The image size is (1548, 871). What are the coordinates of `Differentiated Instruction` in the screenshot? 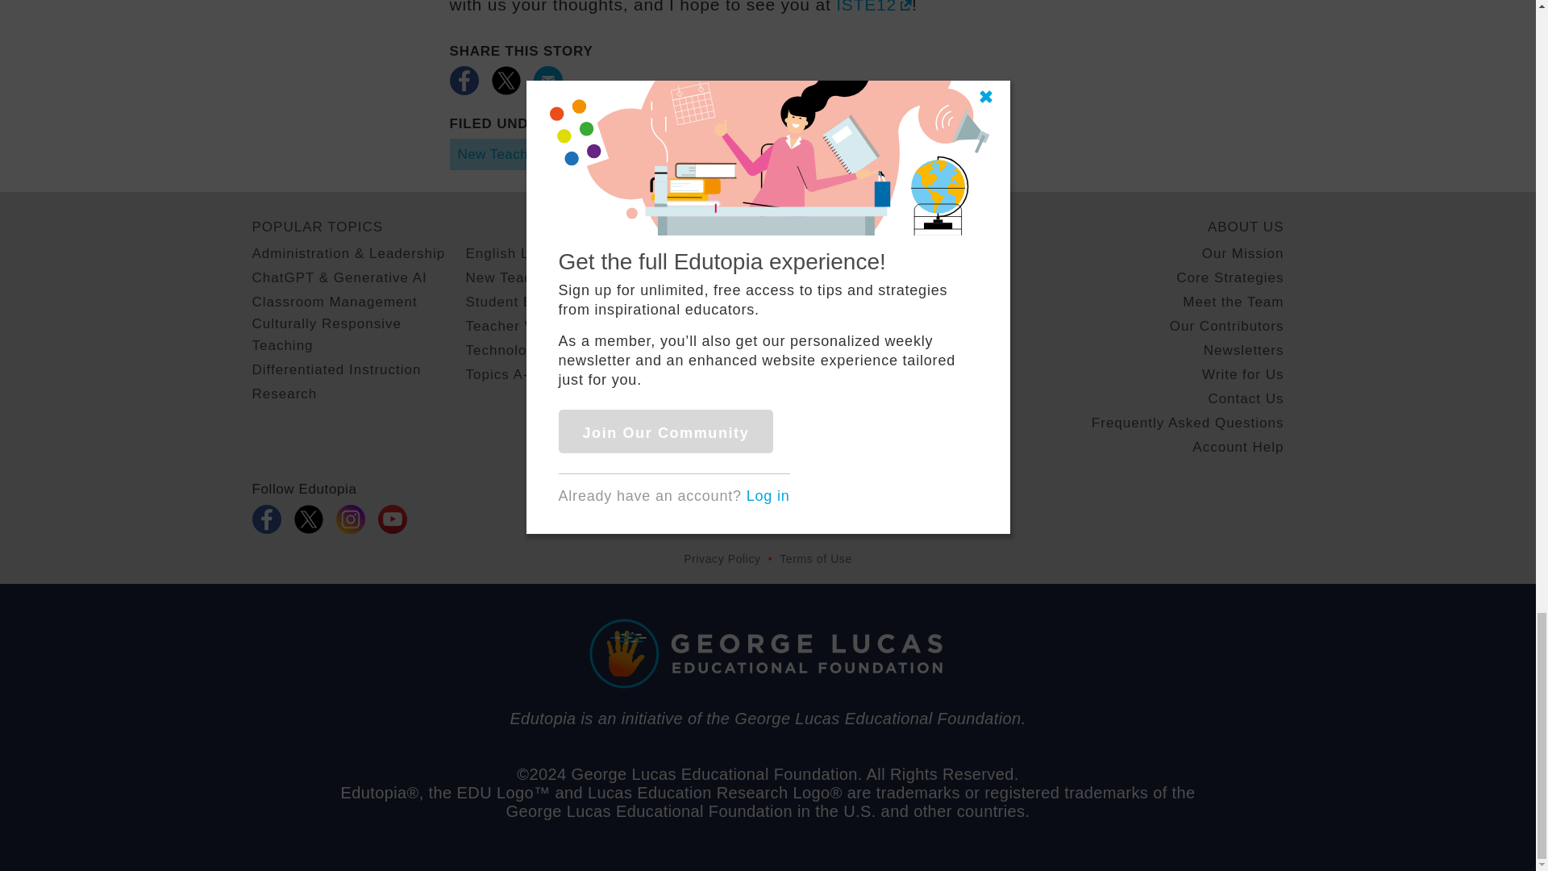 It's located at (335, 369).